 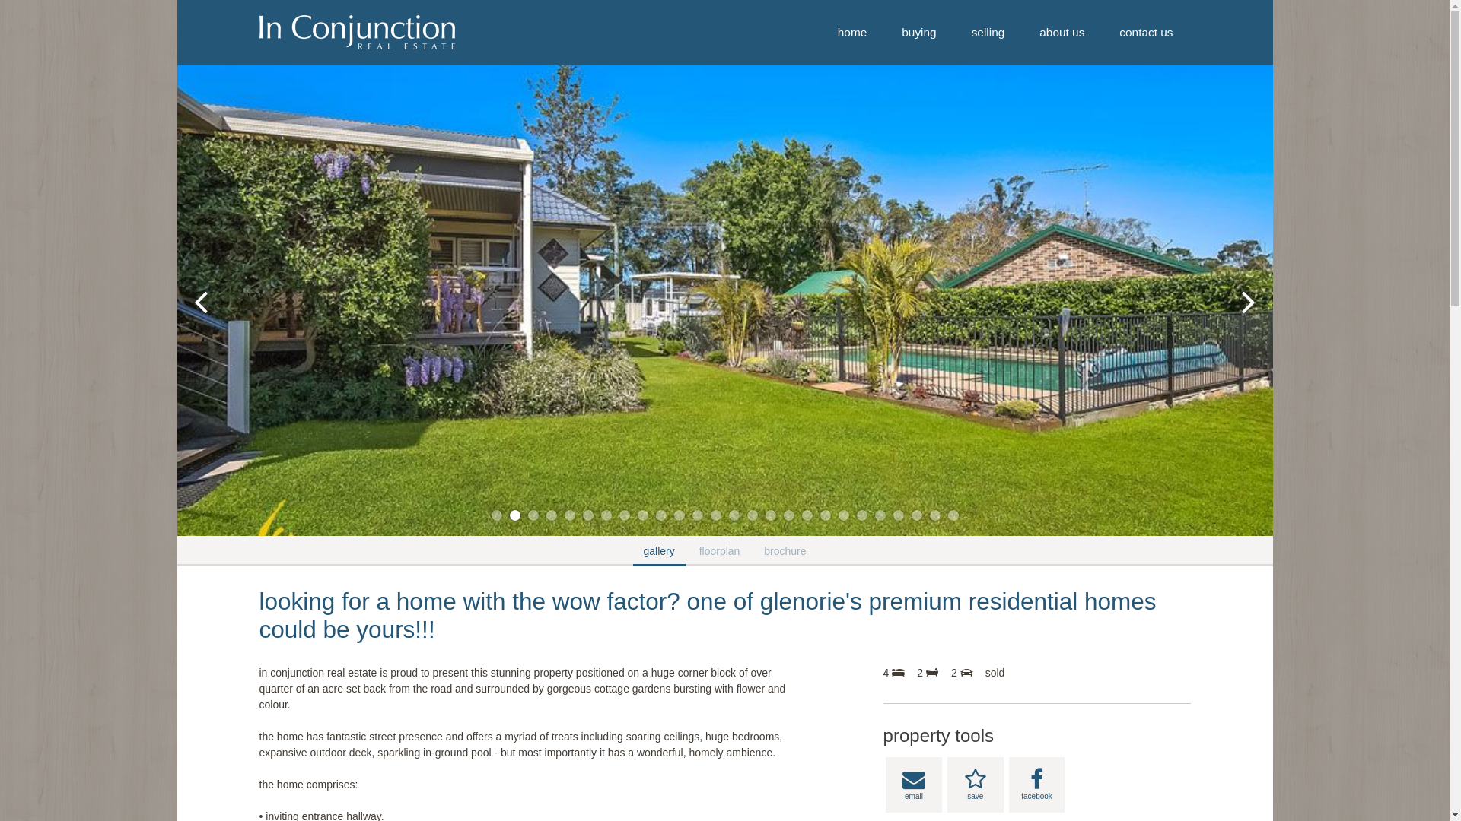 What do you see at coordinates (988, 32) in the screenshot?
I see `selling` at bounding box center [988, 32].